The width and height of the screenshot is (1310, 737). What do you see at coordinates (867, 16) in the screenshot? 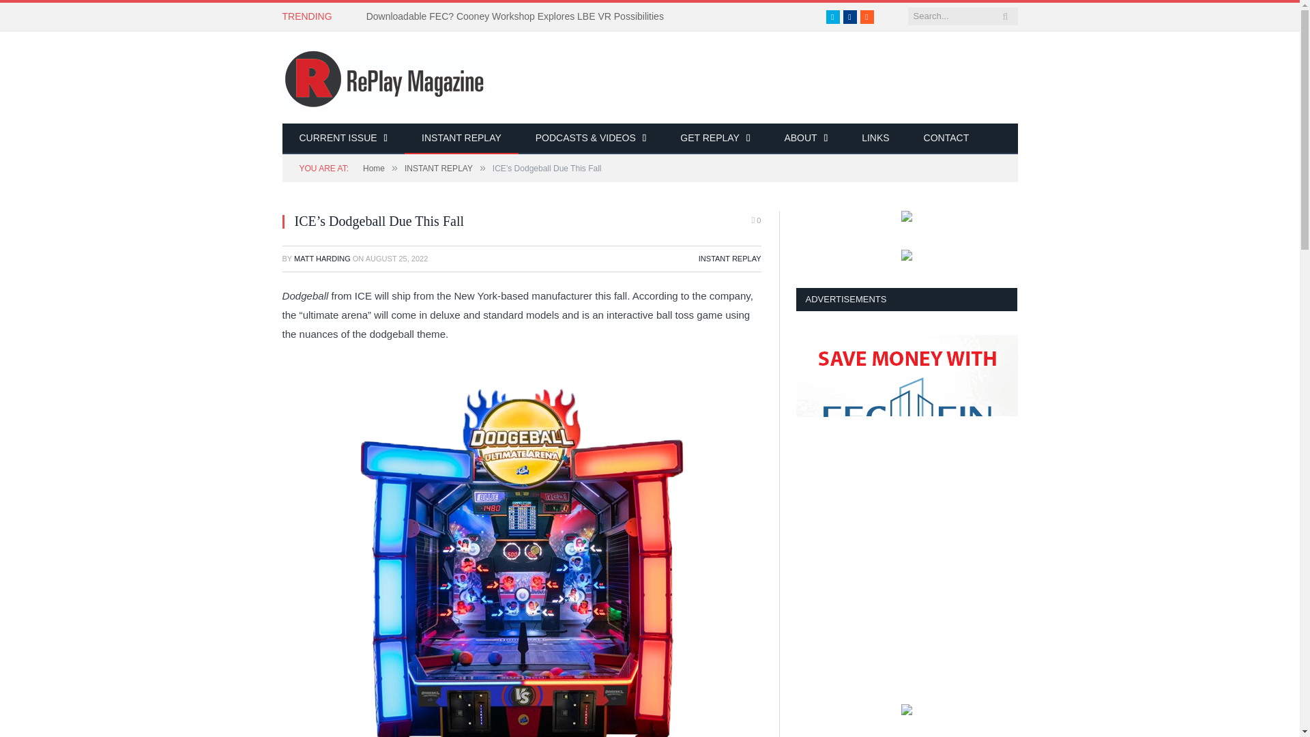
I see `RSS` at bounding box center [867, 16].